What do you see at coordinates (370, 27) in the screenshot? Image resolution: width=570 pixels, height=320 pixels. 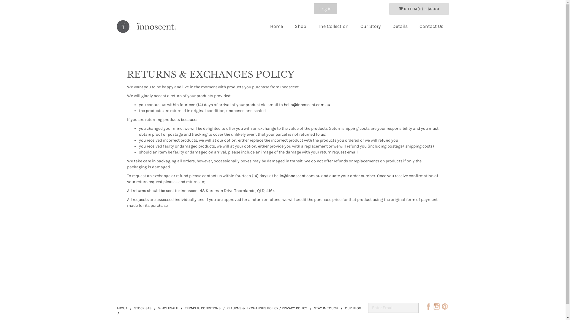 I see `Our Story` at bounding box center [370, 27].